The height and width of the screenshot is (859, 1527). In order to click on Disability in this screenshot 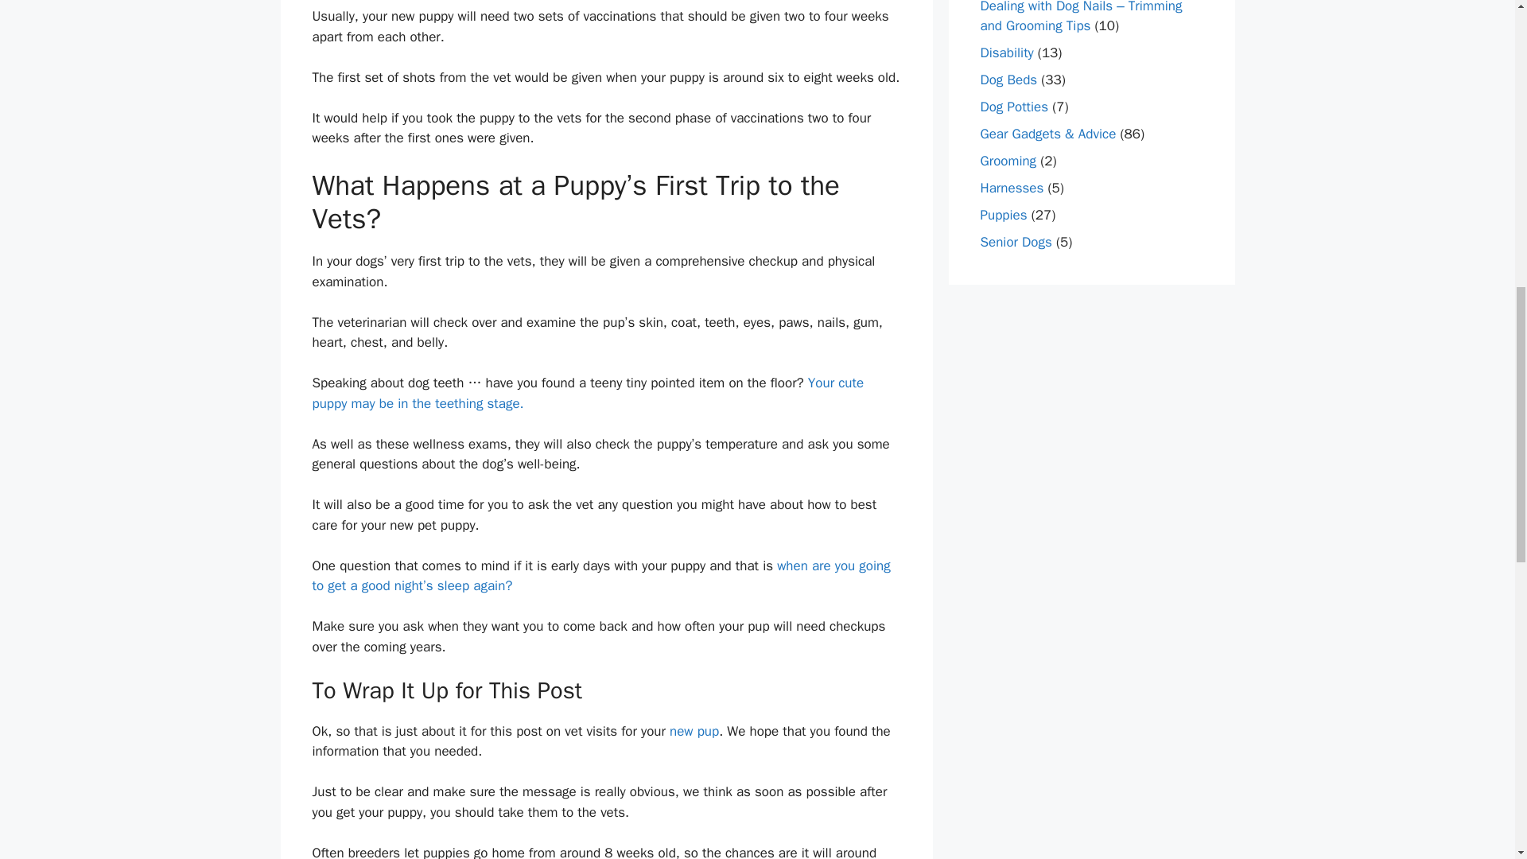, I will do `click(1007, 52)`.